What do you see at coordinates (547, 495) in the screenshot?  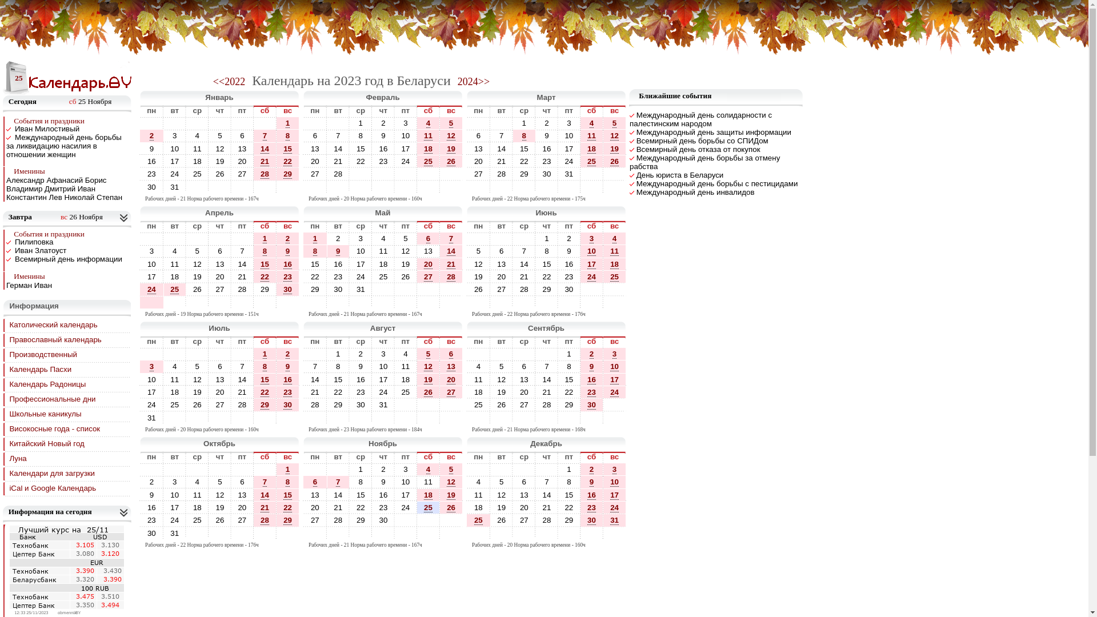 I see `14` at bounding box center [547, 495].